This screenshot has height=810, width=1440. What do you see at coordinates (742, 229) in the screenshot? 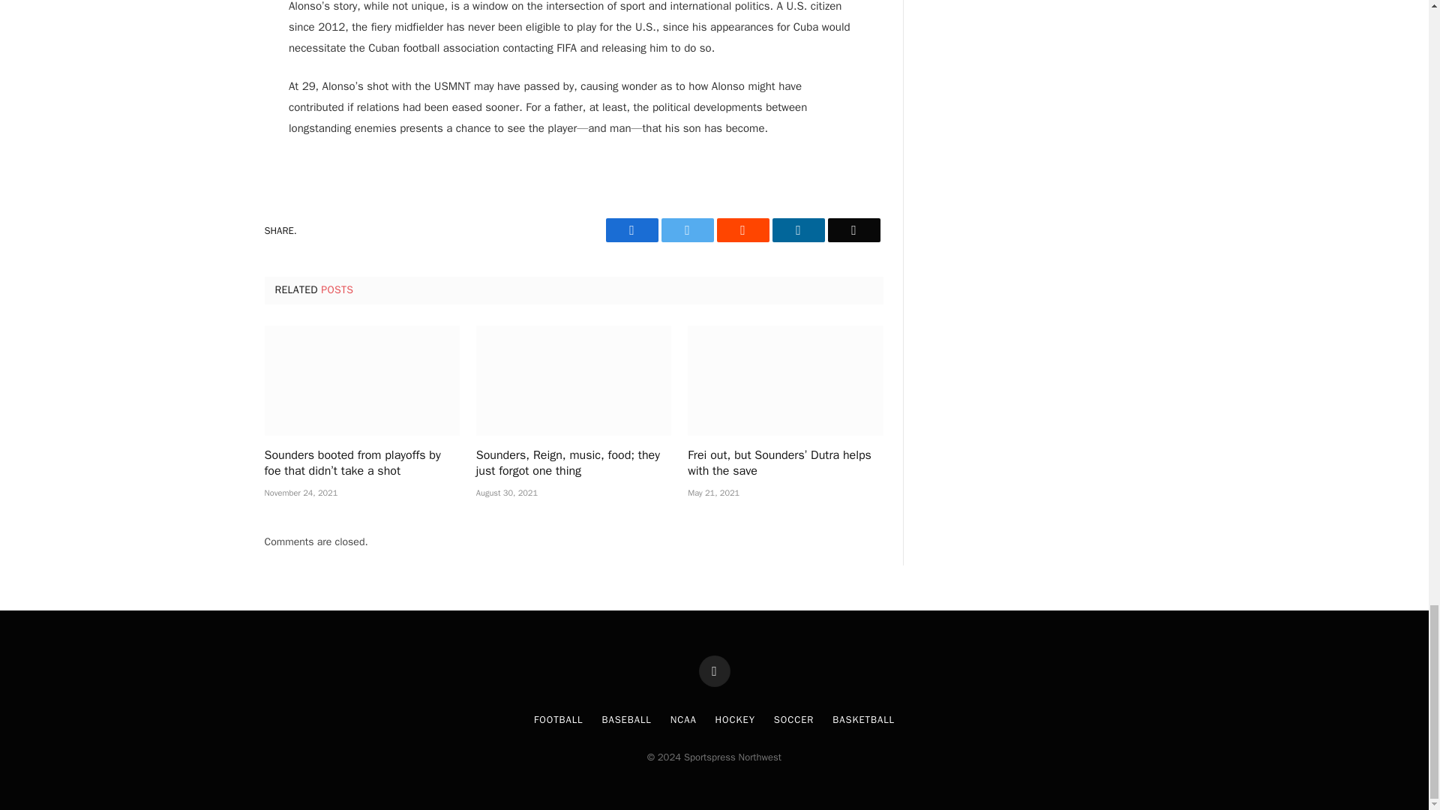
I see `Reddit` at bounding box center [742, 229].